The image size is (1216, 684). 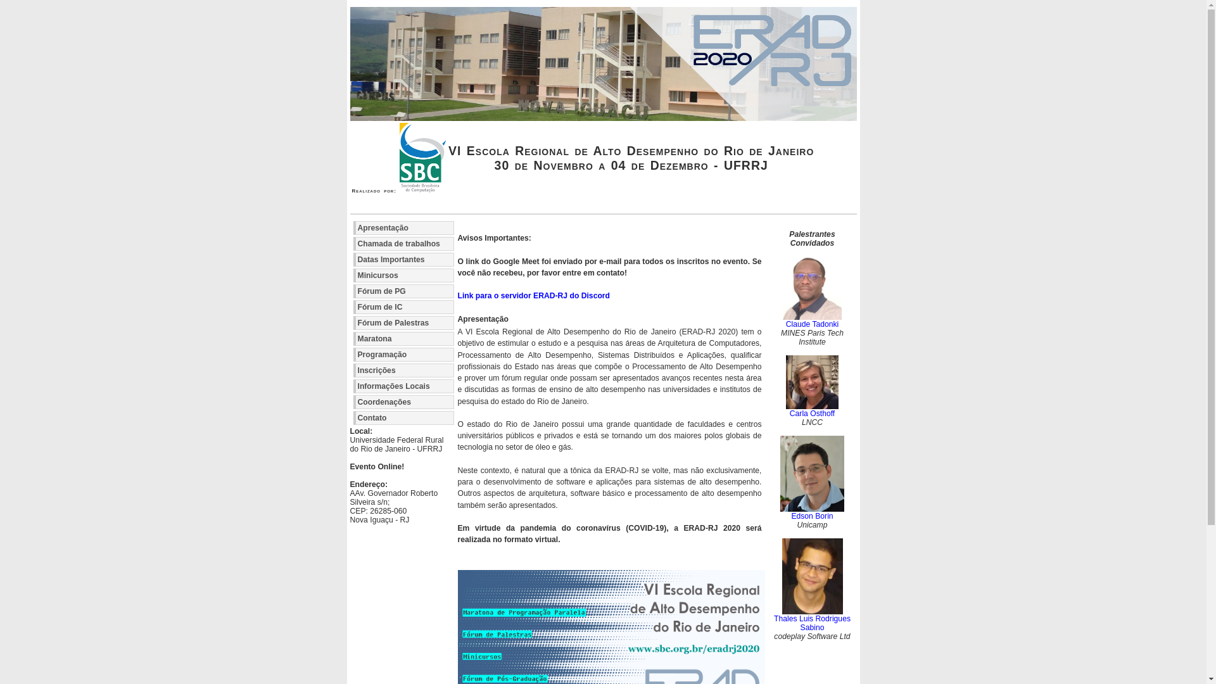 I want to click on Link para o servidor ERAD-RJ do Discord, so click(x=533, y=296).